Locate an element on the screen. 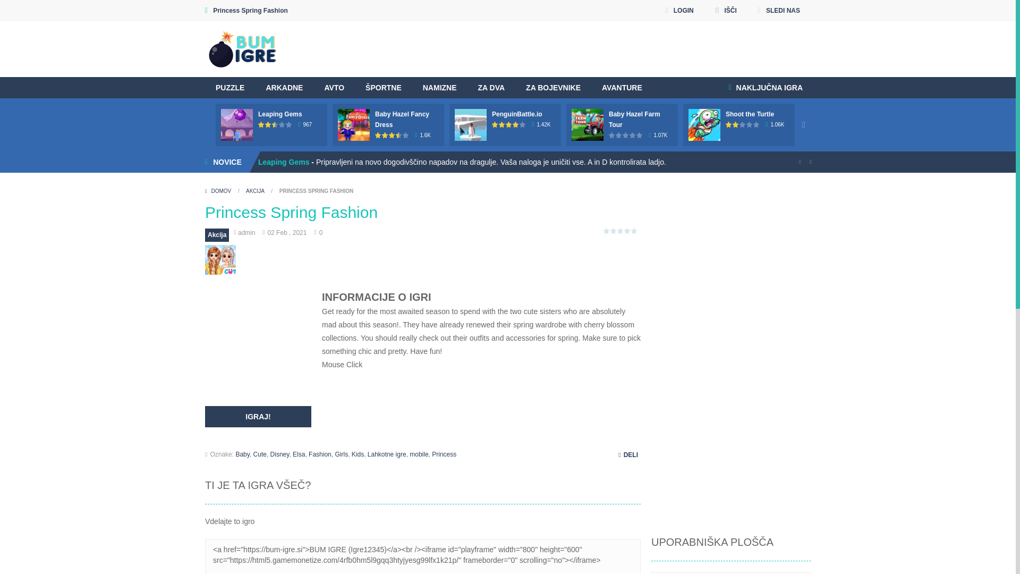 Image resolution: width=1020 pixels, height=574 pixels. 3 votes, average: 4,00 out of 5 is located at coordinates (509, 124).